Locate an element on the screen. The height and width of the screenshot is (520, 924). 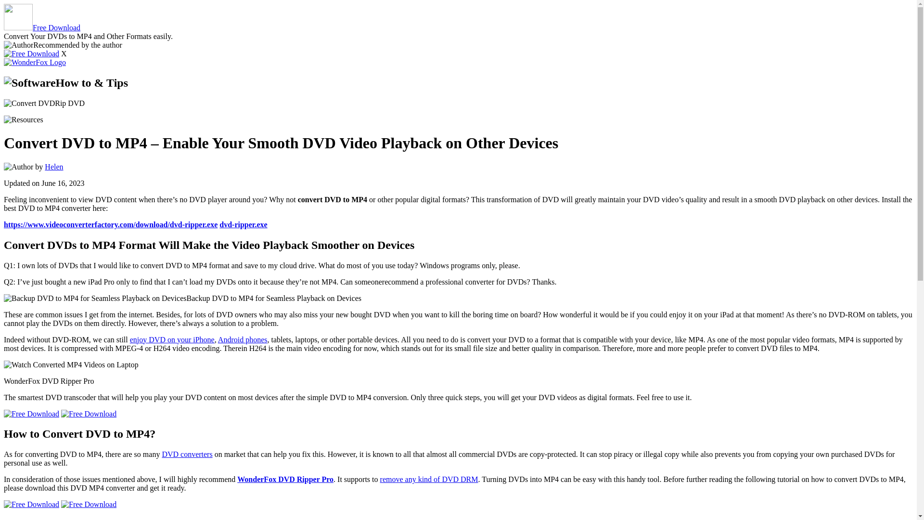
Free Download is located at coordinates (42, 27).